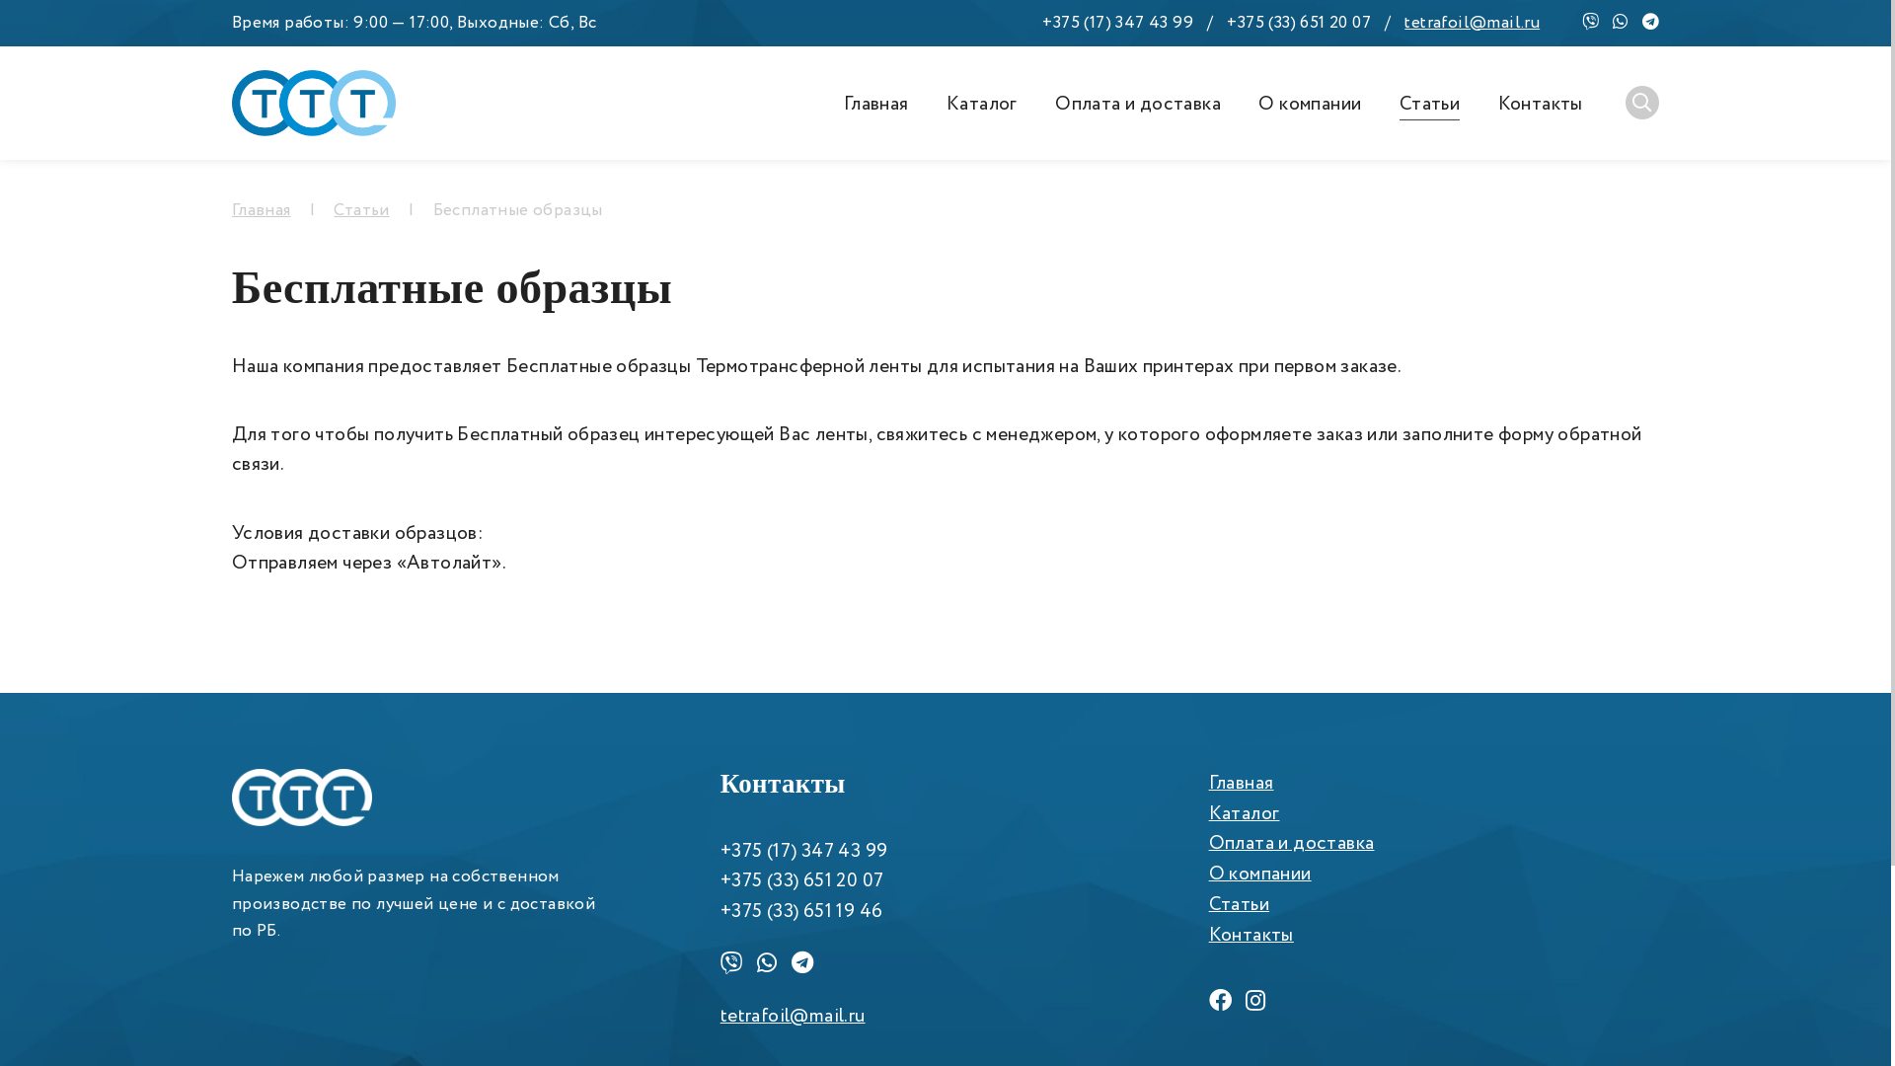  What do you see at coordinates (1299, 23) in the screenshot?
I see `+375 (33) 651 20 07` at bounding box center [1299, 23].